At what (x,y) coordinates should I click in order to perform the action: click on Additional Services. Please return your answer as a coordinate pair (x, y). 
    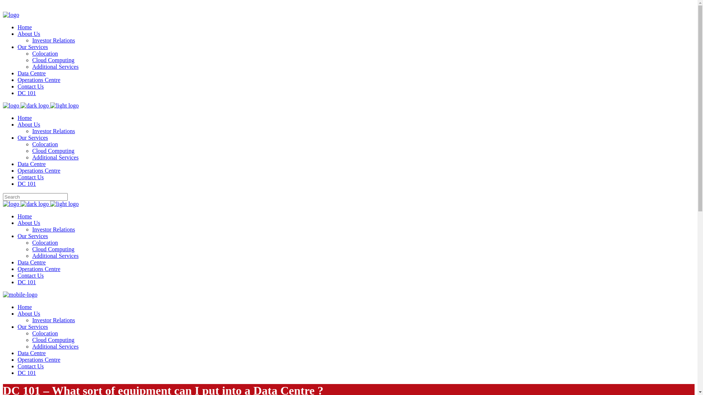
    Looking at the image, I should click on (56, 67).